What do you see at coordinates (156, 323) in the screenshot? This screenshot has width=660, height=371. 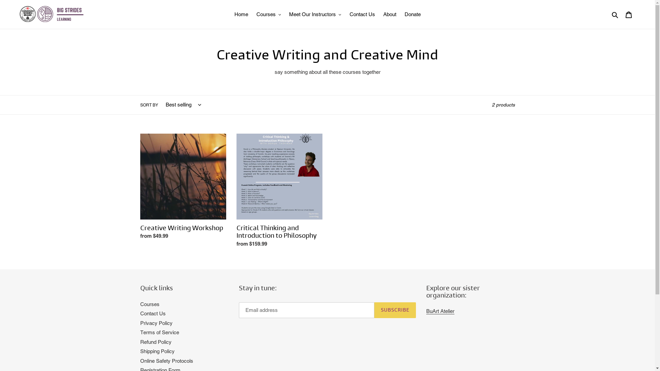 I see `Privacy Policy` at bounding box center [156, 323].